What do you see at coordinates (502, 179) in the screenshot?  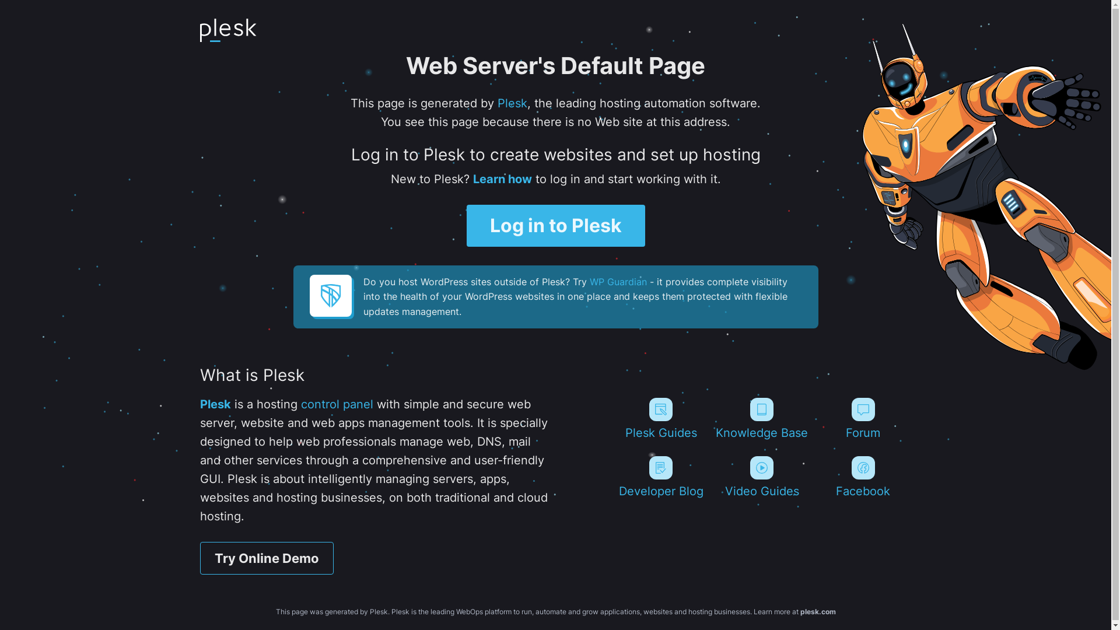 I see `Learn how` at bounding box center [502, 179].